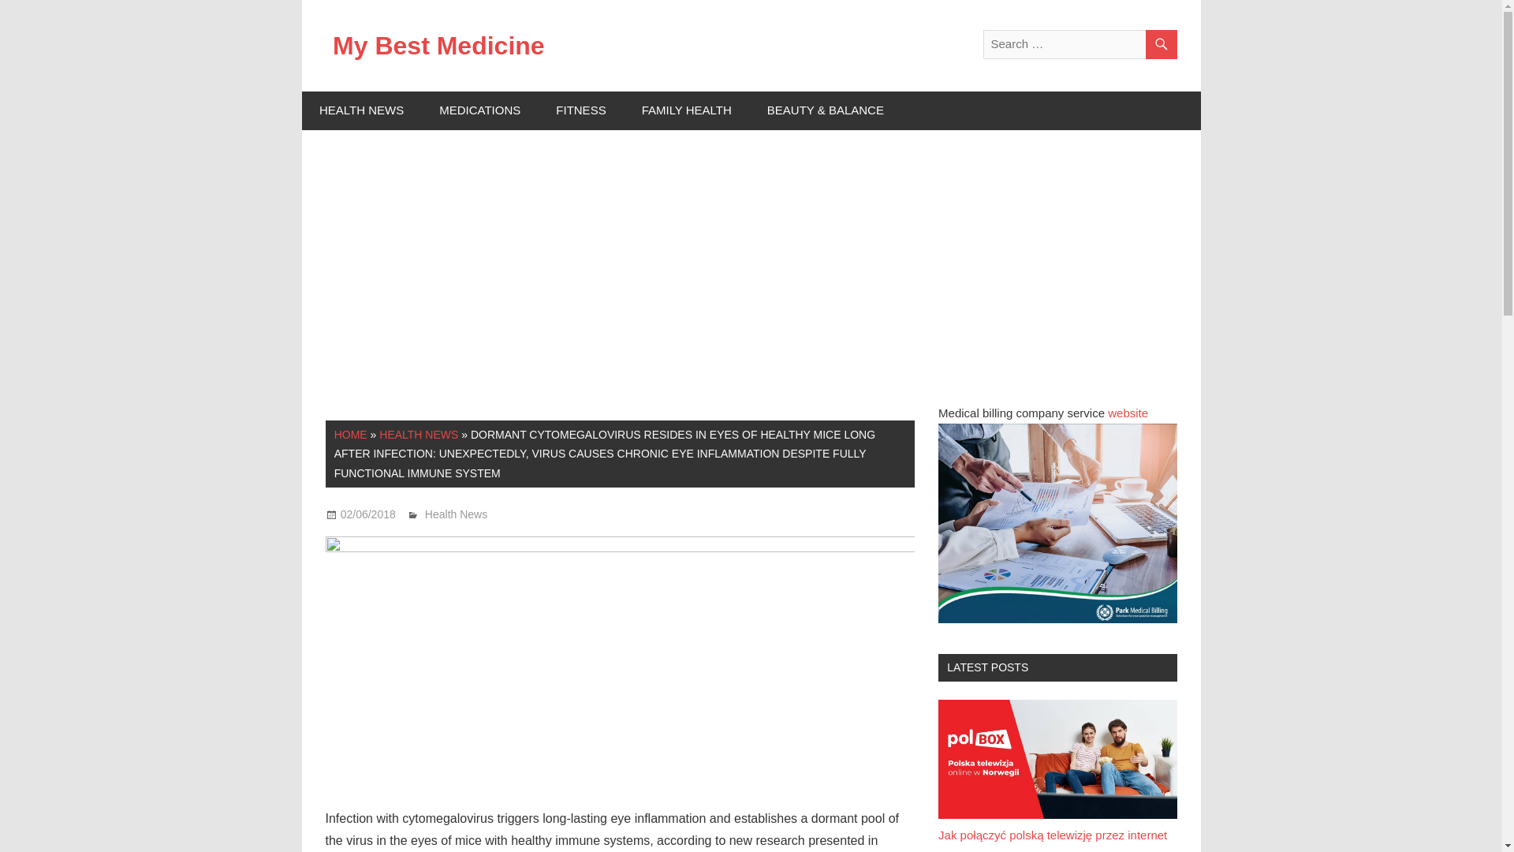 The image size is (1514, 852). Describe the element at coordinates (419, 435) in the screenshot. I see `HEALTH NEWS` at that location.